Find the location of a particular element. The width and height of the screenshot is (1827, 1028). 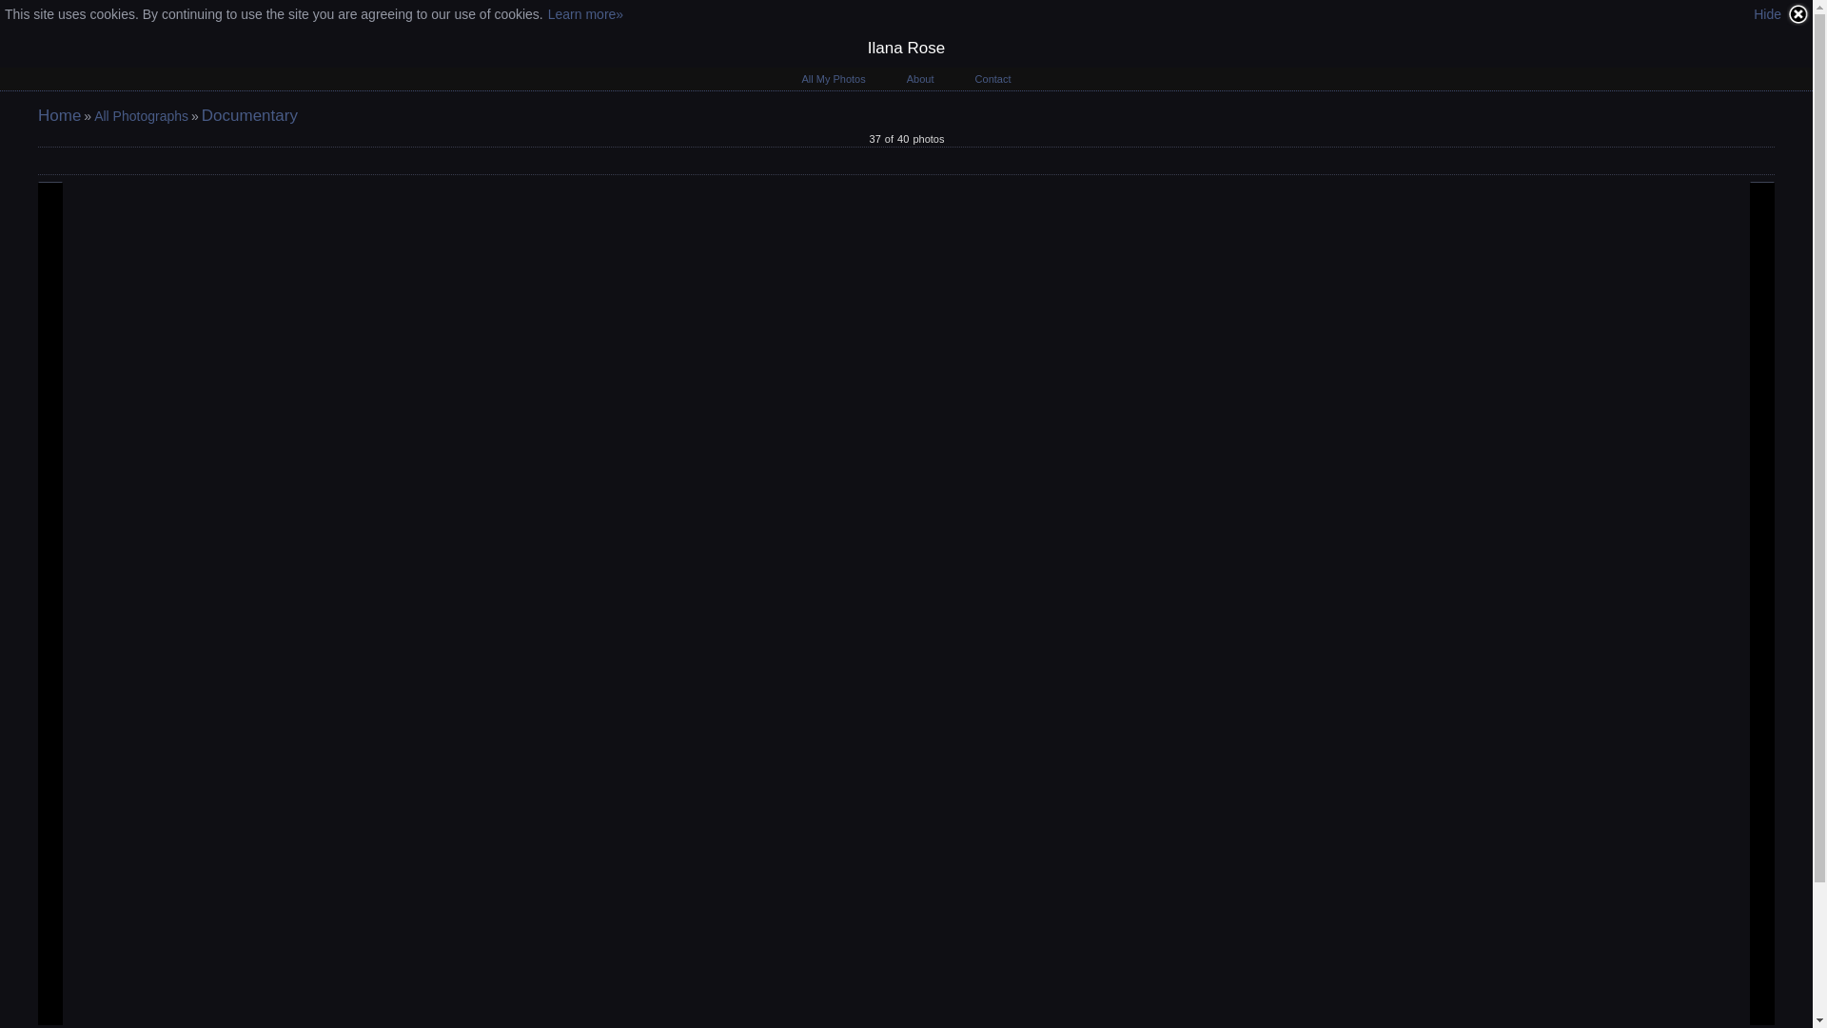

About is located at coordinates (921, 79).